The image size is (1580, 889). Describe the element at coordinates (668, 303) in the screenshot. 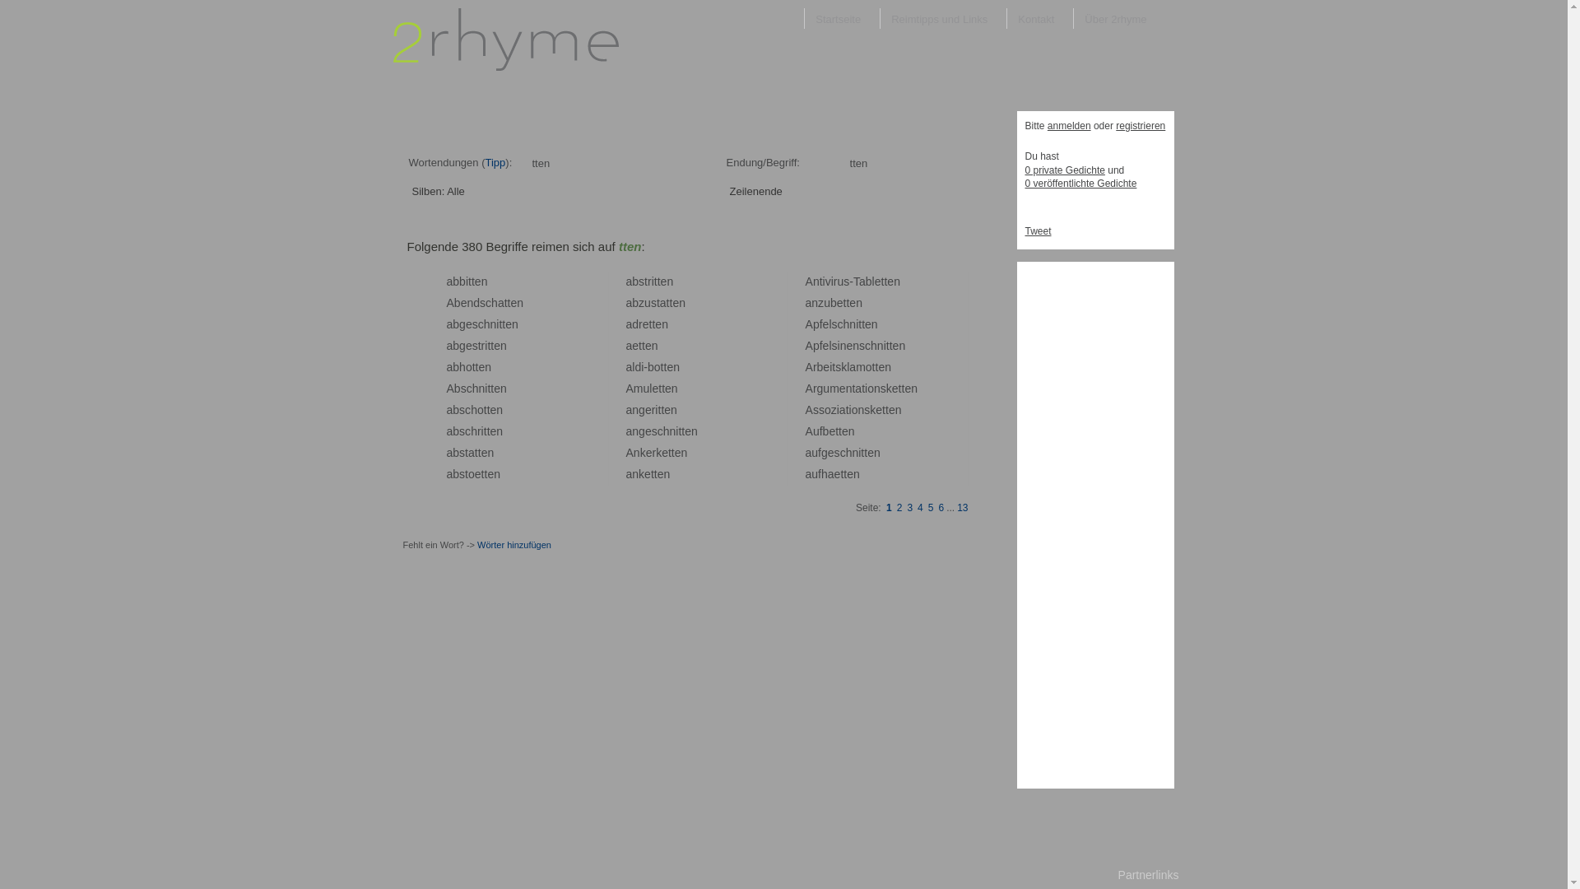

I see `t` at that location.